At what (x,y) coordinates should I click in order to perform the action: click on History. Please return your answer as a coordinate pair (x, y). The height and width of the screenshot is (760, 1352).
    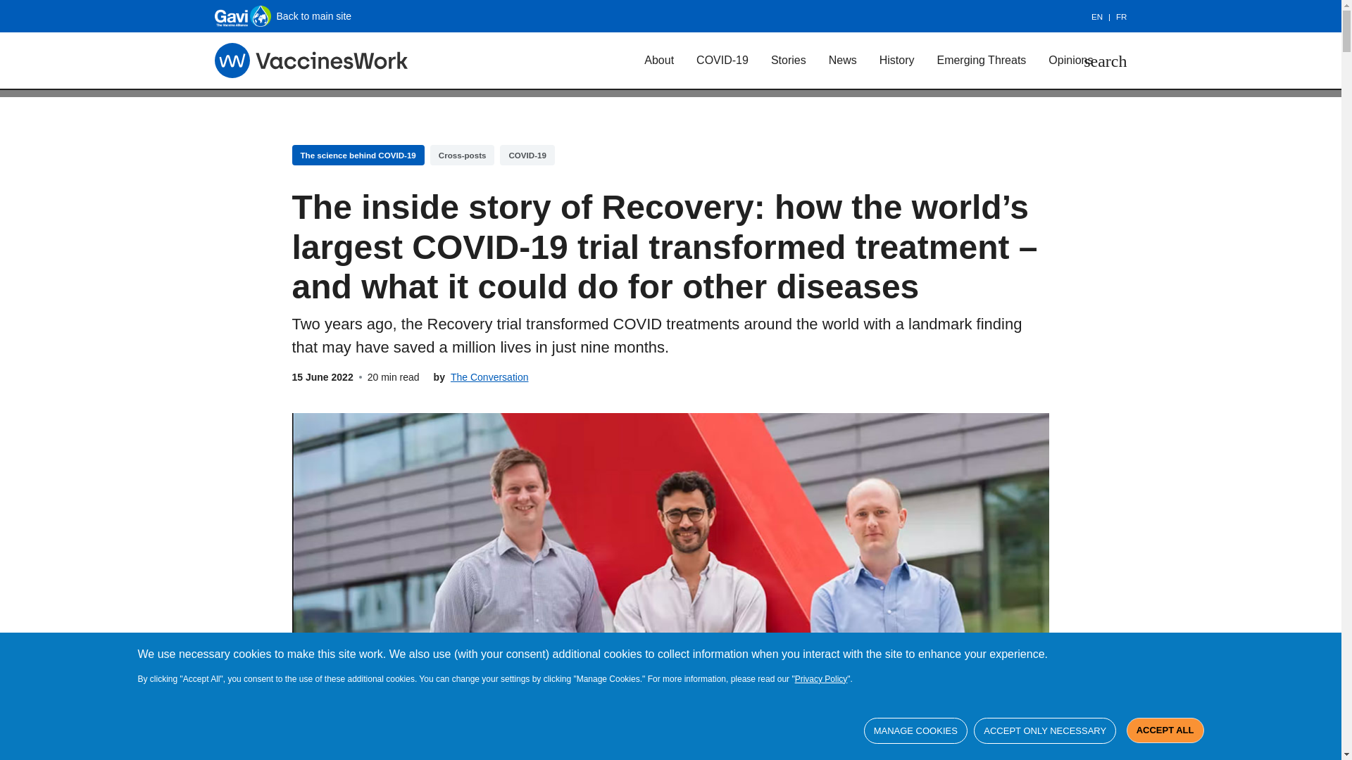
    Looking at the image, I should click on (897, 60).